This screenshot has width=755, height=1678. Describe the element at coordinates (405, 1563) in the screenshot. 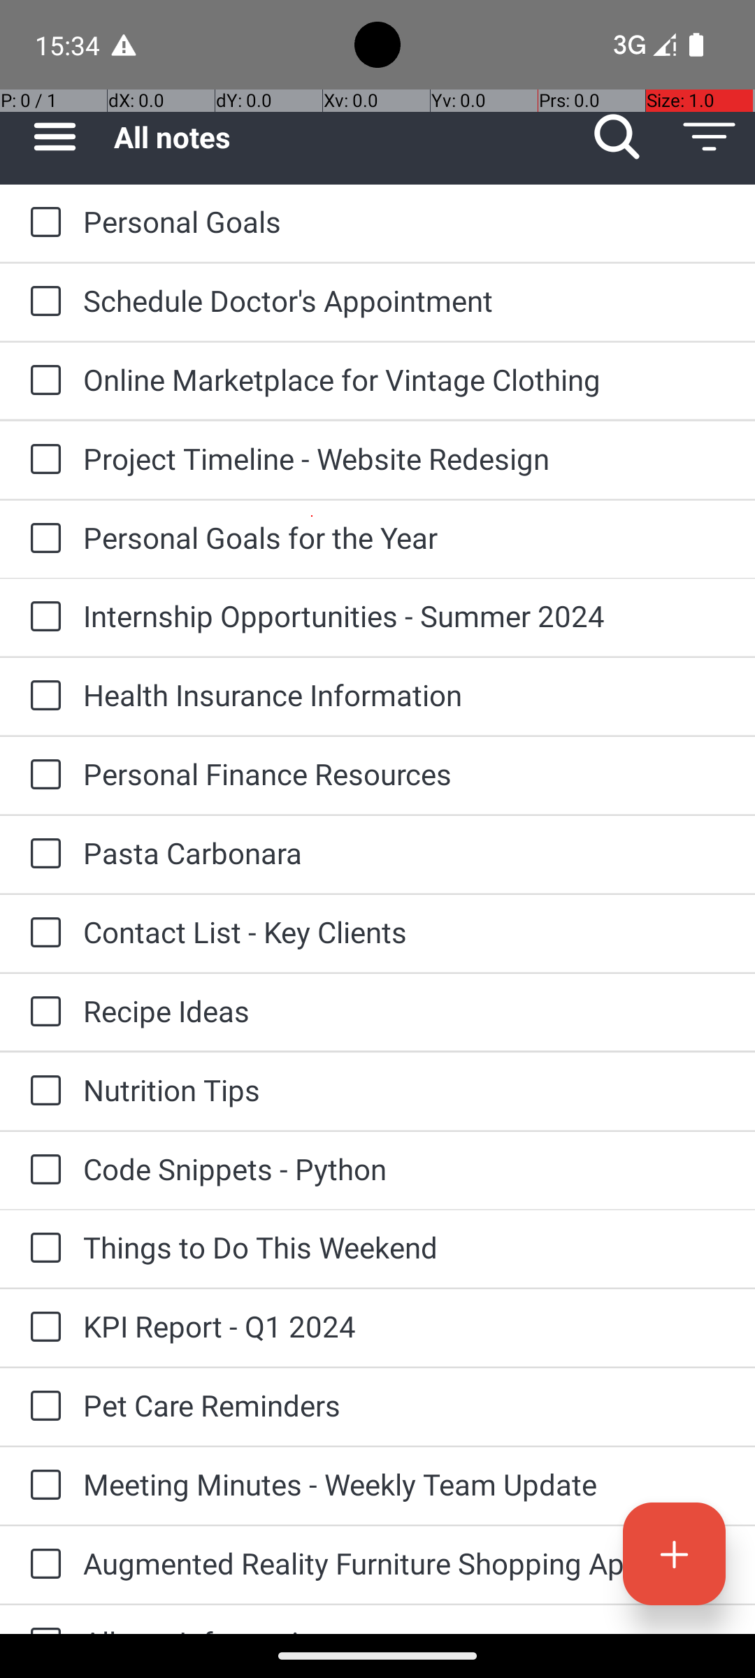

I see `Augmented Reality Furniture Shopping App` at that location.